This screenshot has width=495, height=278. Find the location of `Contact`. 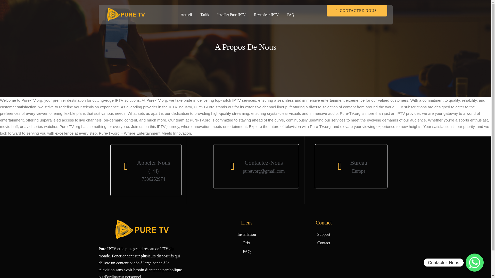

Contact is located at coordinates (324, 242).